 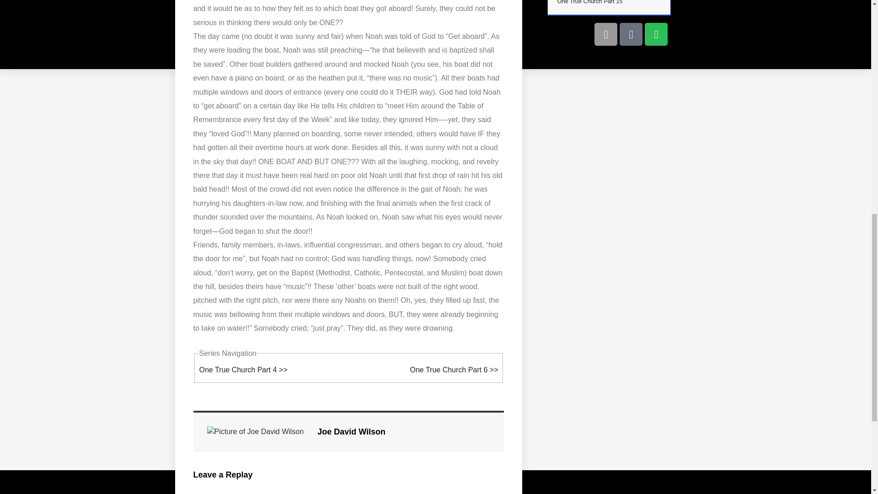 What do you see at coordinates (589, 2) in the screenshot?
I see `One True Church Part 15` at bounding box center [589, 2].